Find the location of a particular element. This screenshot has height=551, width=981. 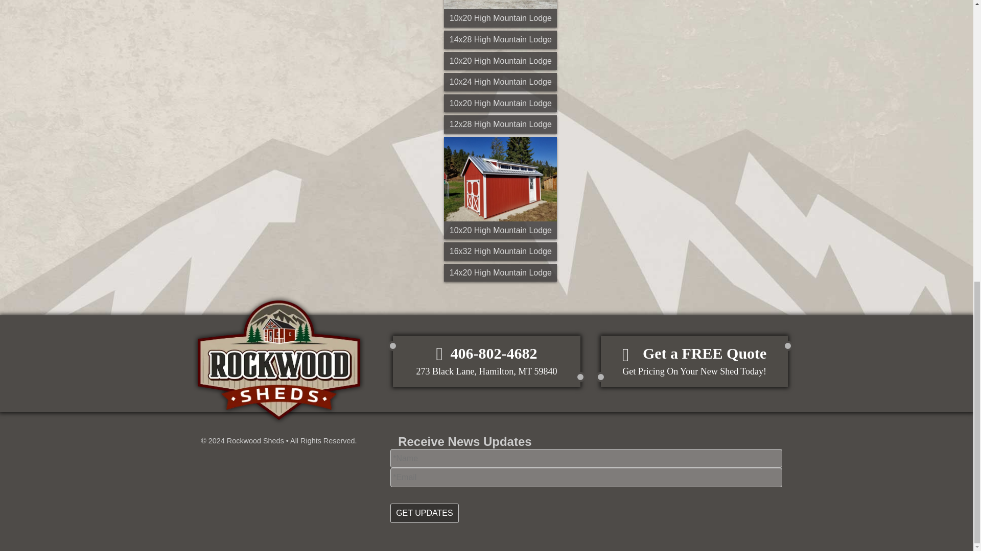

10x24 High Mountain Lodge is located at coordinates (501, 272).